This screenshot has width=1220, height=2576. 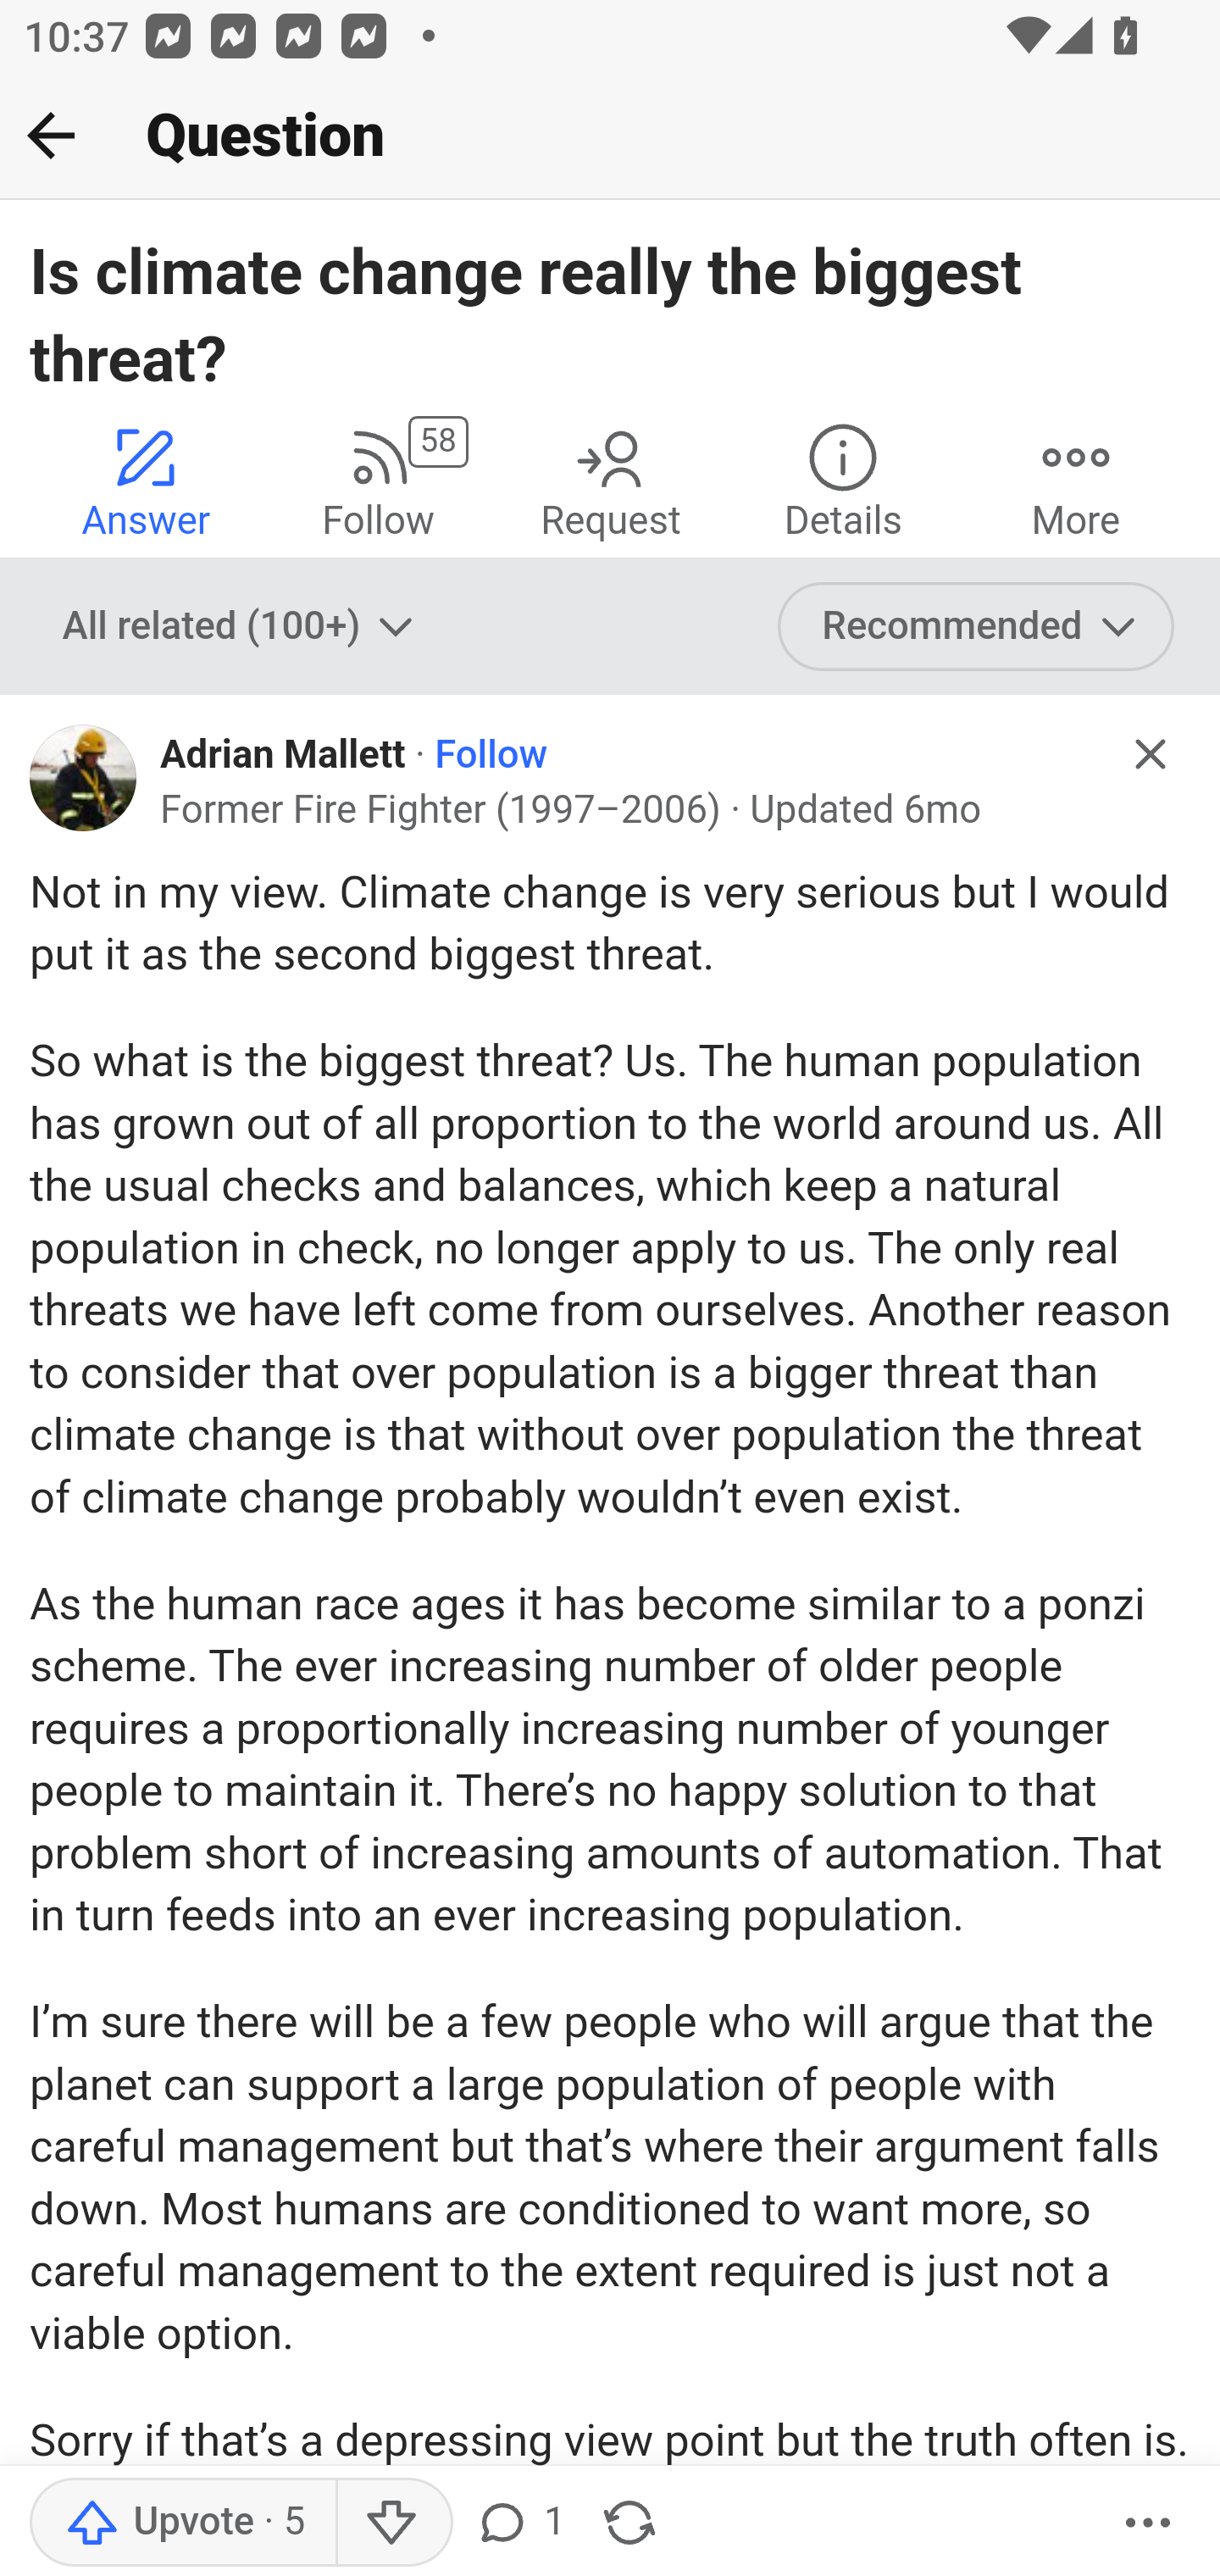 What do you see at coordinates (51, 135) in the screenshot?
I see `Back` at bounding box center [51, 135].